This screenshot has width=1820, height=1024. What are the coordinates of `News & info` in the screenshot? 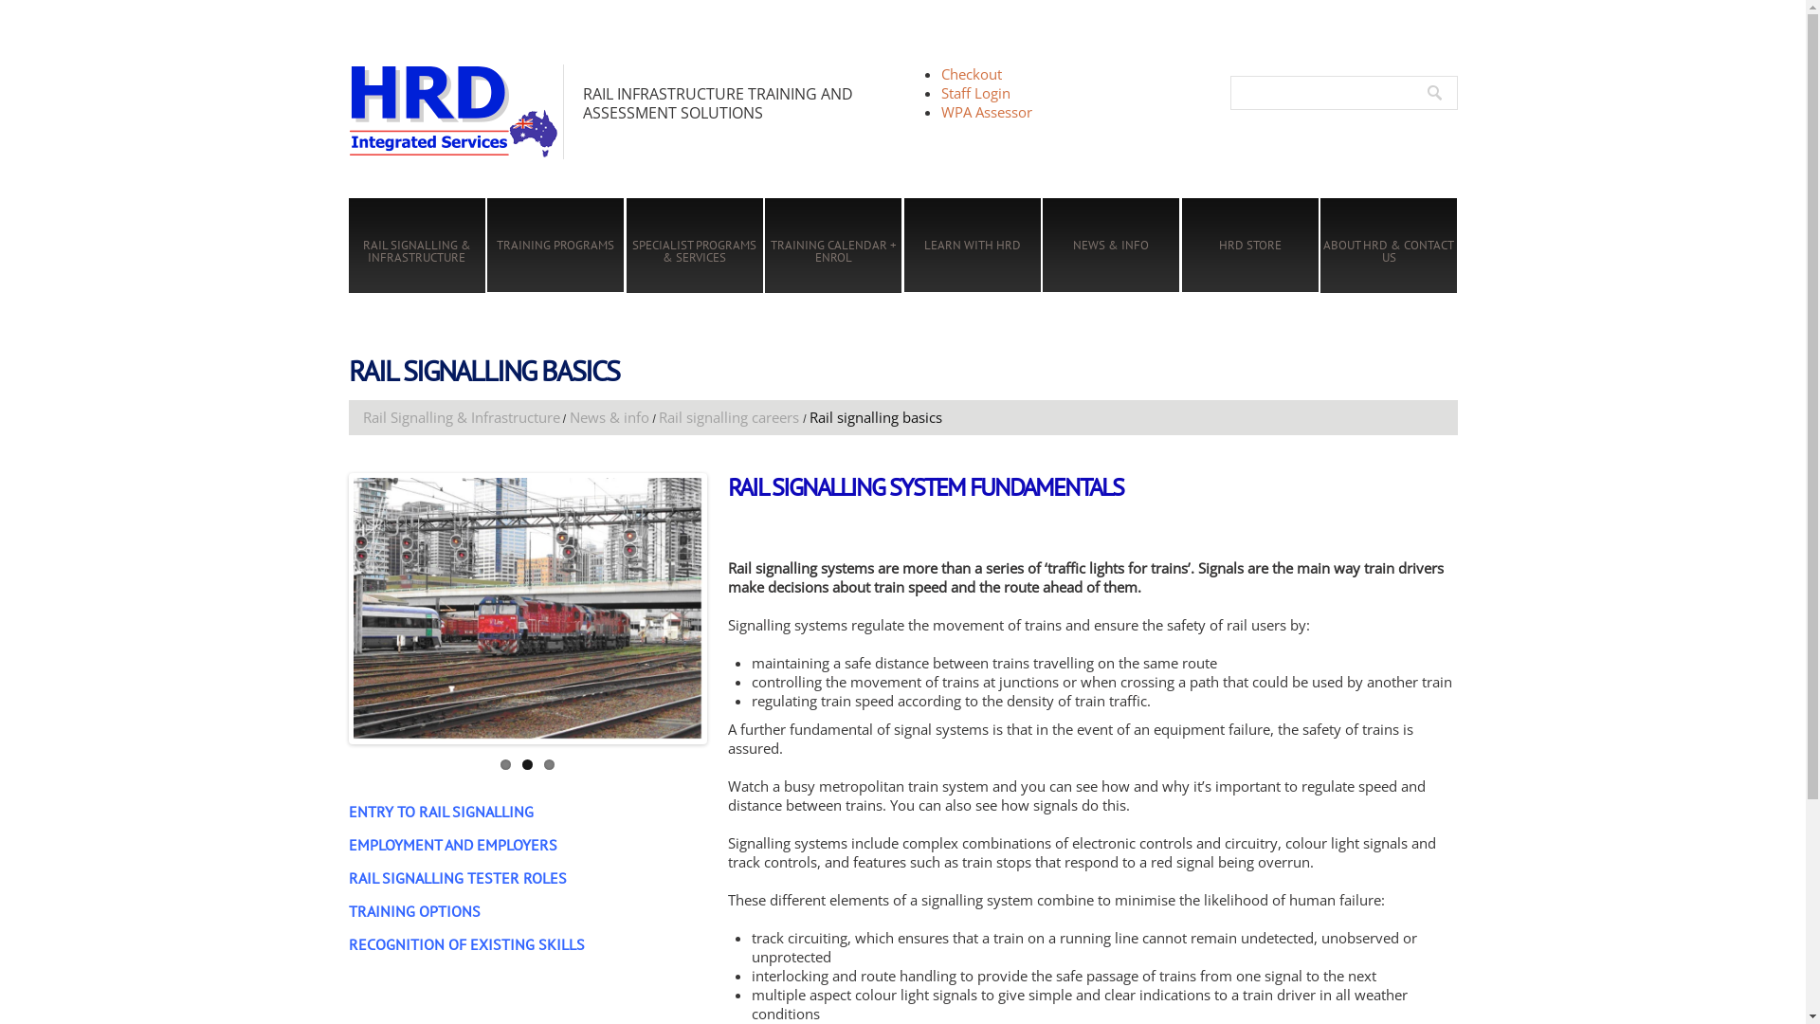 It's located at (610, 417).